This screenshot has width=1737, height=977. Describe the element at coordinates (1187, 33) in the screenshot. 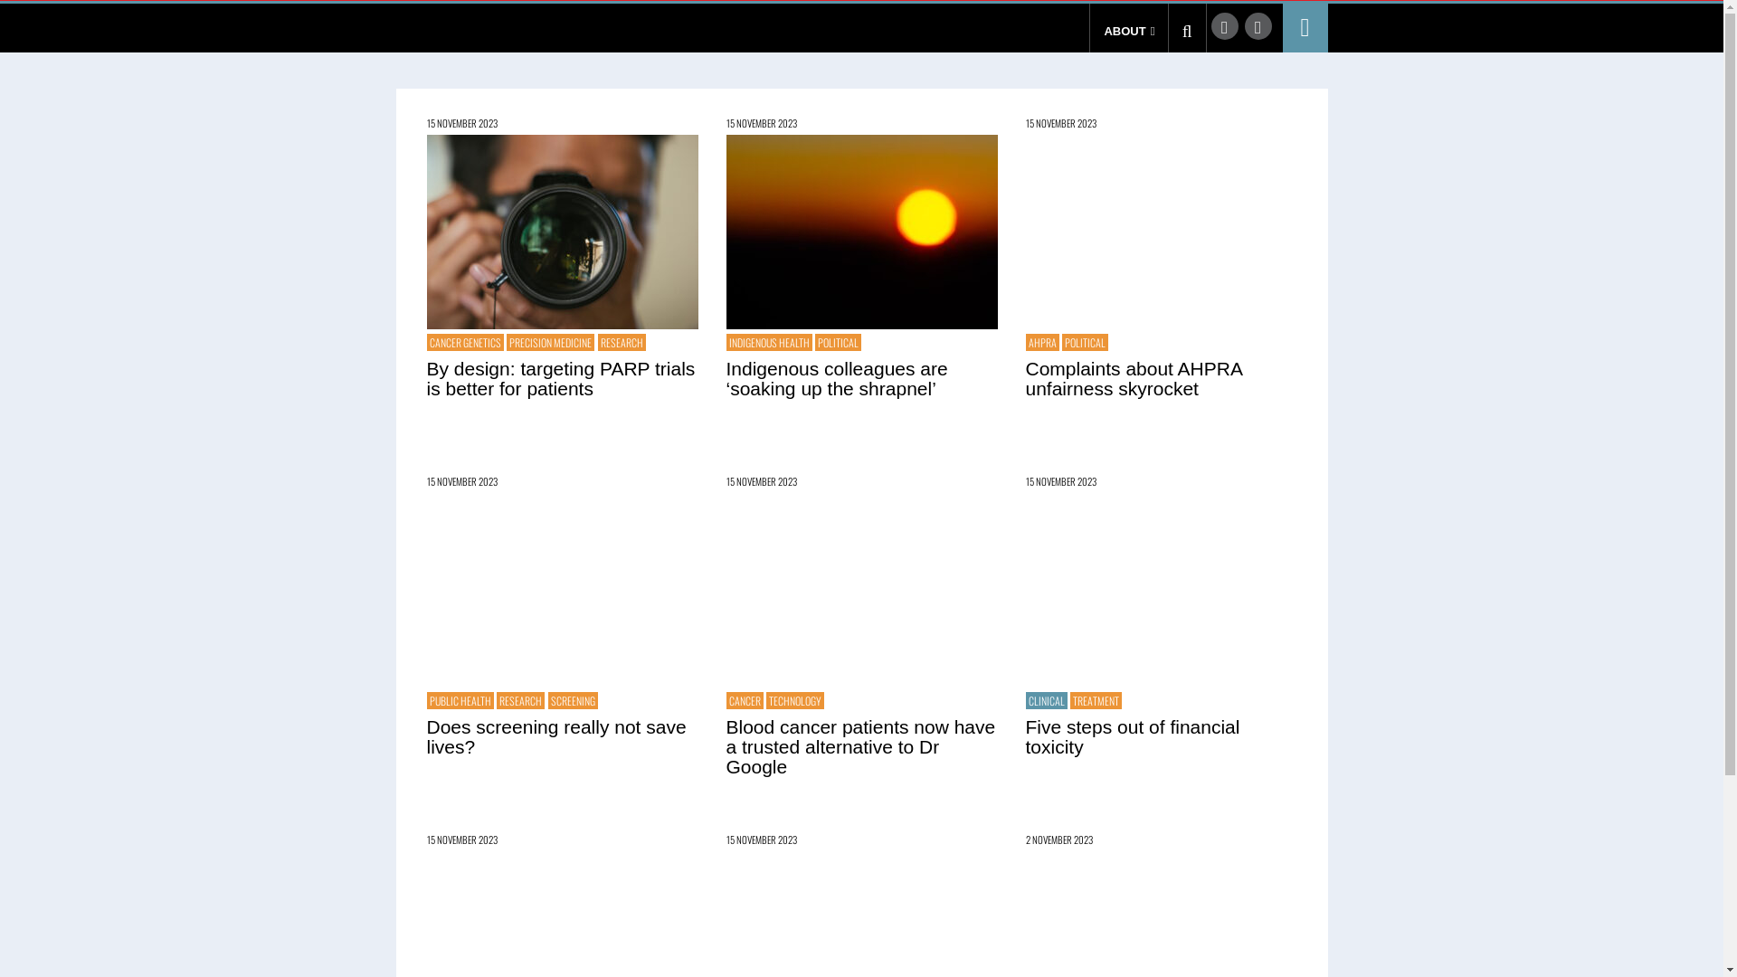

I see `Search` at that location.